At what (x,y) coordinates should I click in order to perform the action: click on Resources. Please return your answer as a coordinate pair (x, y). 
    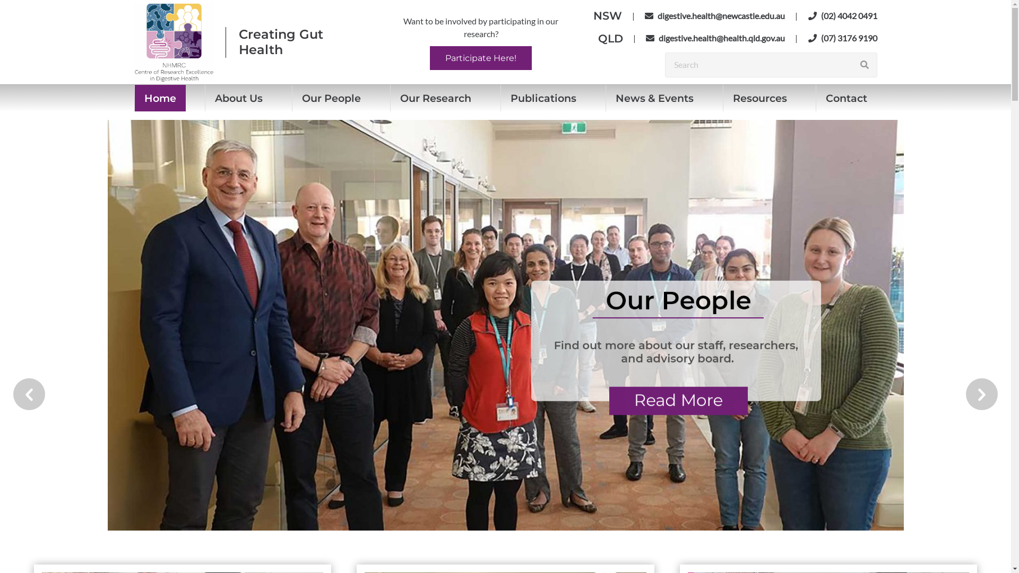
    Looking at the image, I should click on (760, 98).